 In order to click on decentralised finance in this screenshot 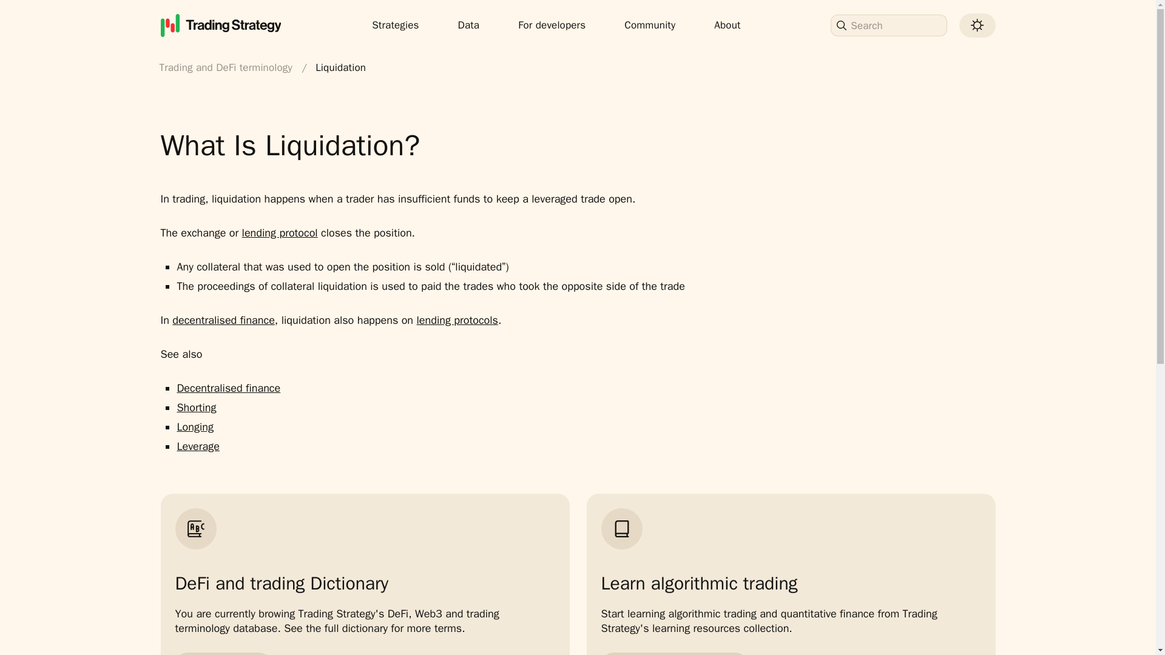, I will do `click(223, 320)`.